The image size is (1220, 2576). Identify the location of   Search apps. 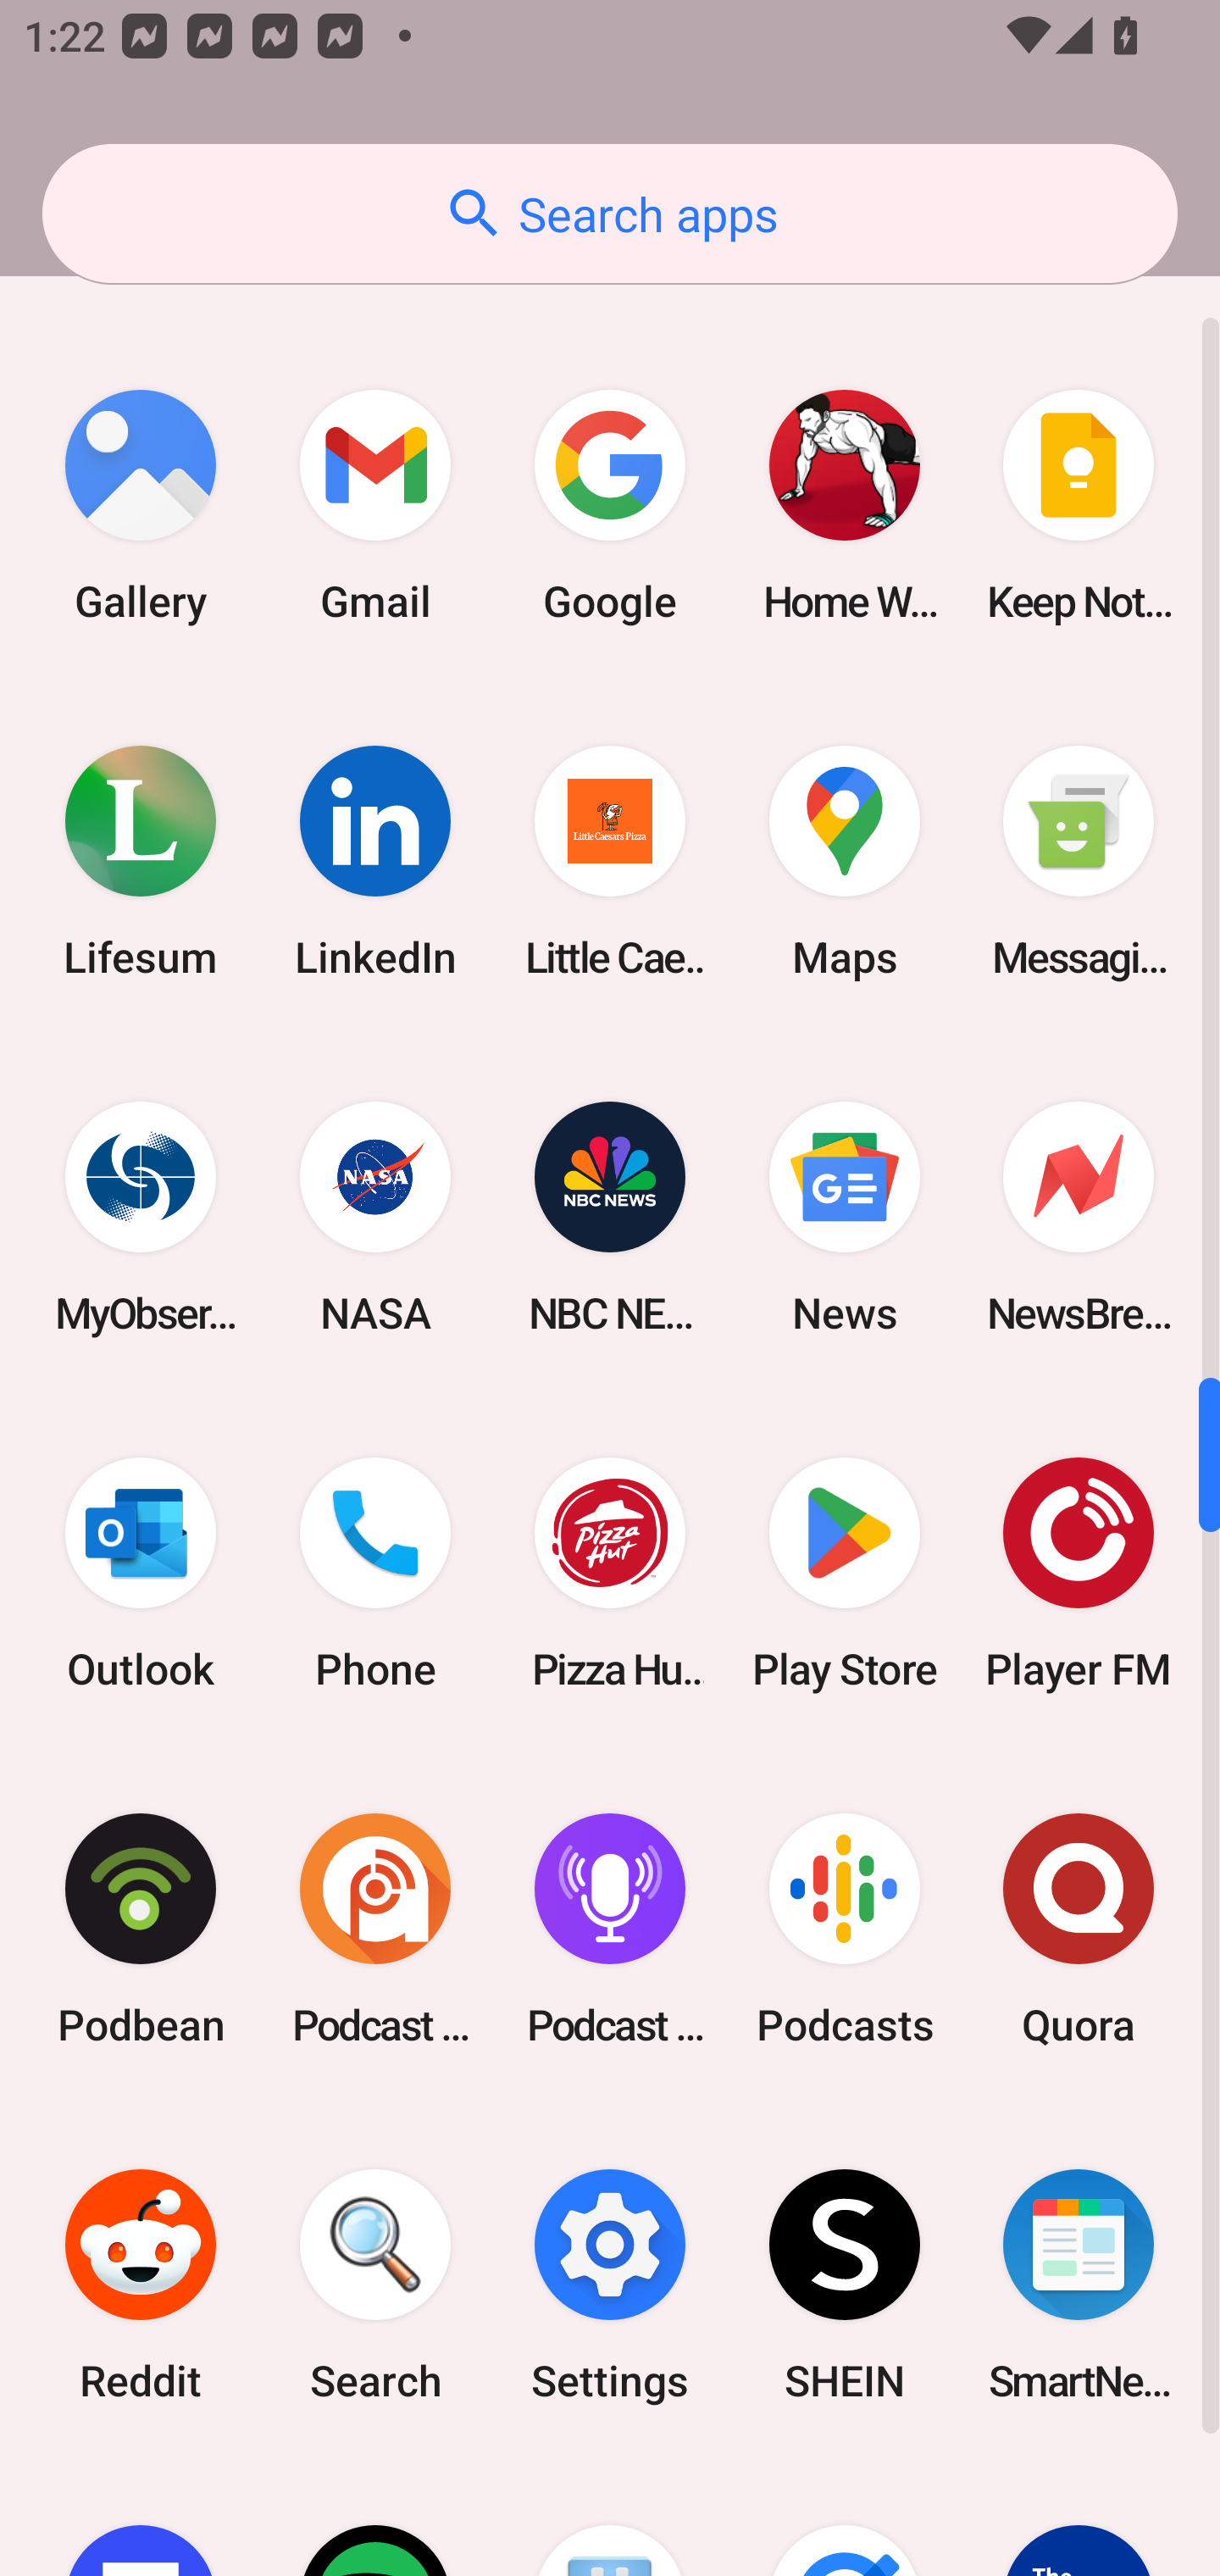
(610, 214).